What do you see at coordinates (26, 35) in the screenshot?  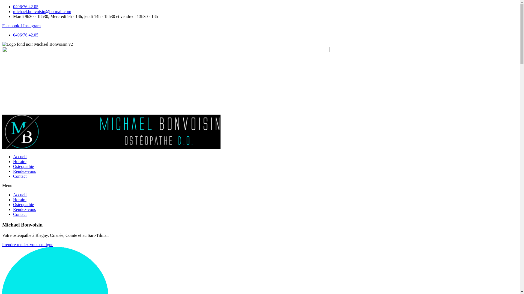 I see `0496/76.42.05` at bounding box center [26, 35].